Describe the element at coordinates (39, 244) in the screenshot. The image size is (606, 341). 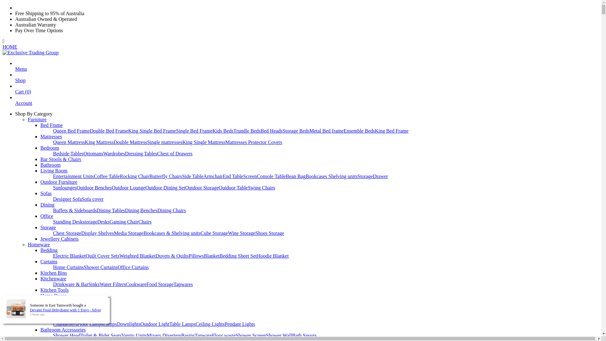
I see `Homeware` at that location.